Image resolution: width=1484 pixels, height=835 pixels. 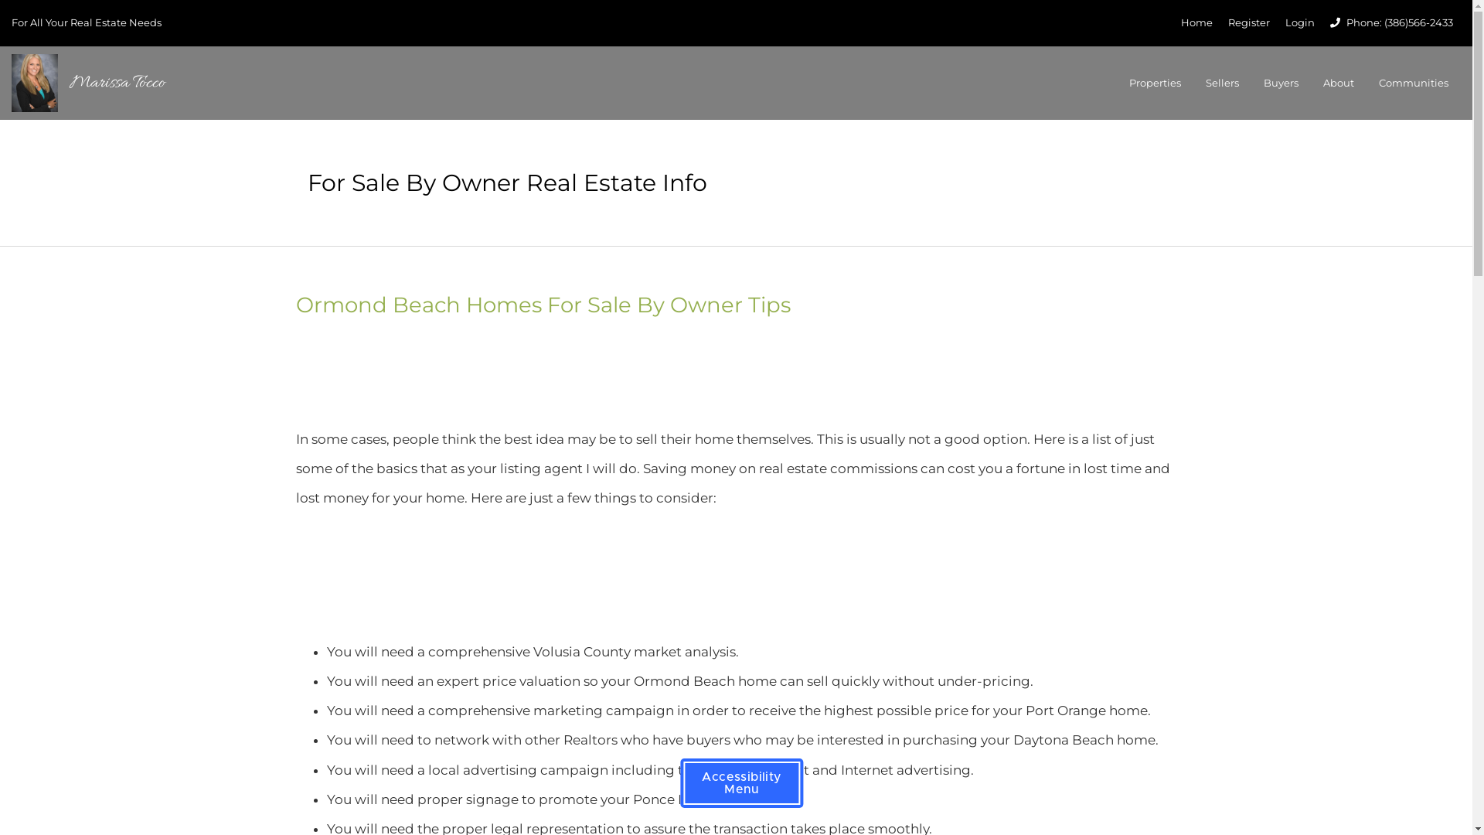 What do you see at coordinates (1339, 83) in the screenshot?
I see `About` at bounding box center [1339, 83].